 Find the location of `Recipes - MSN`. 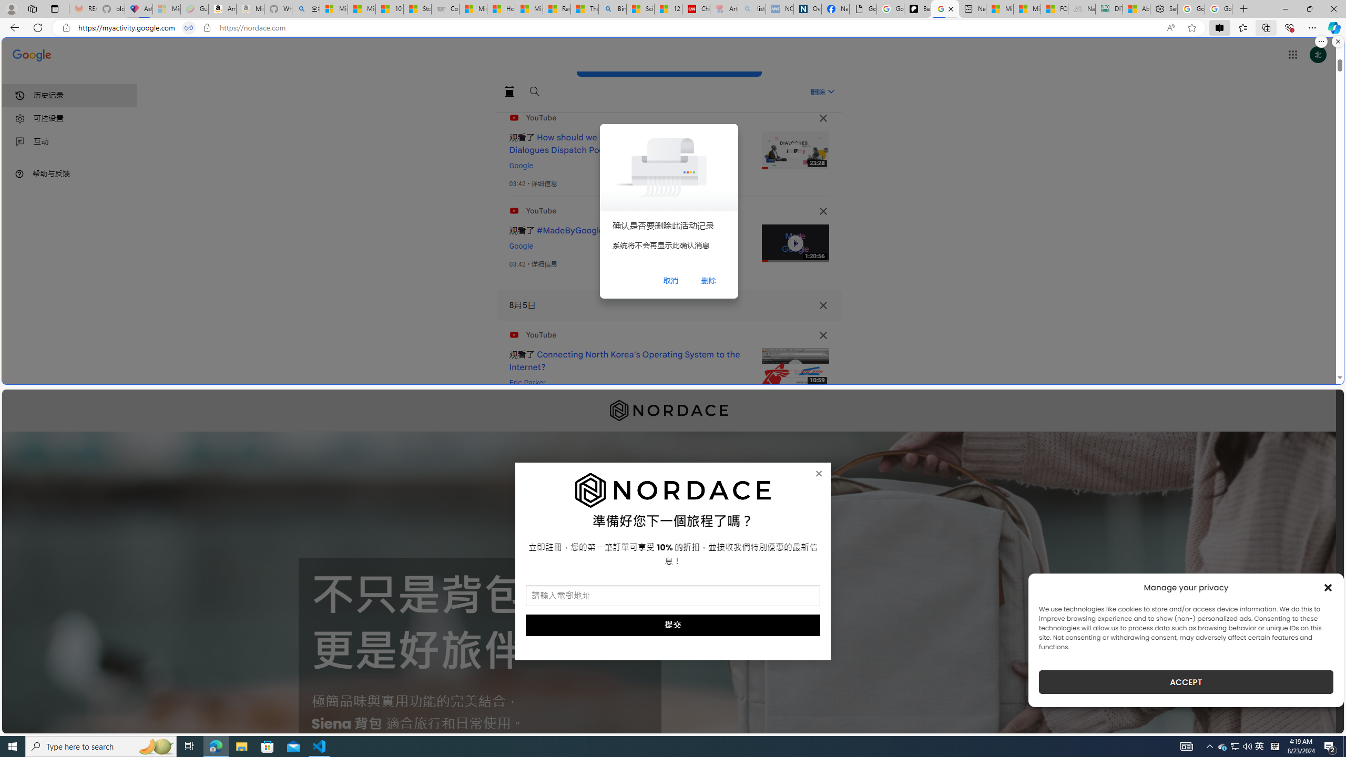

Recipes - MSN is located at coordinates (556, 9).